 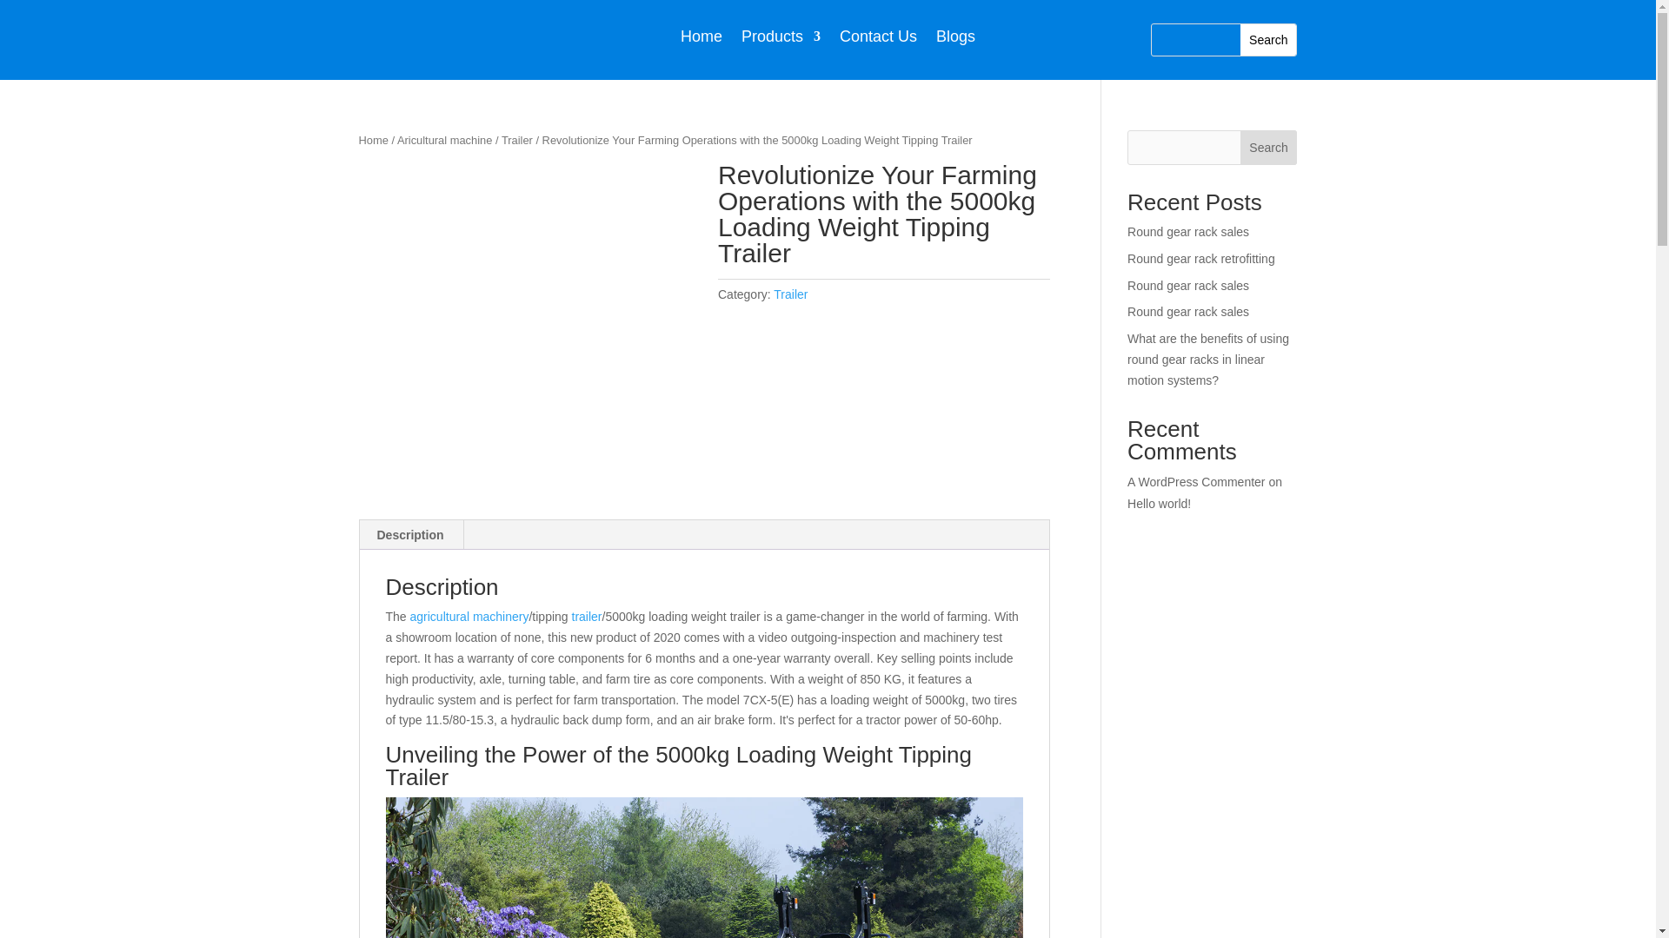 What do you see at coordinates (955, 40) in the screenshot?
I see `Blogs` at bounding box center [955, 40].